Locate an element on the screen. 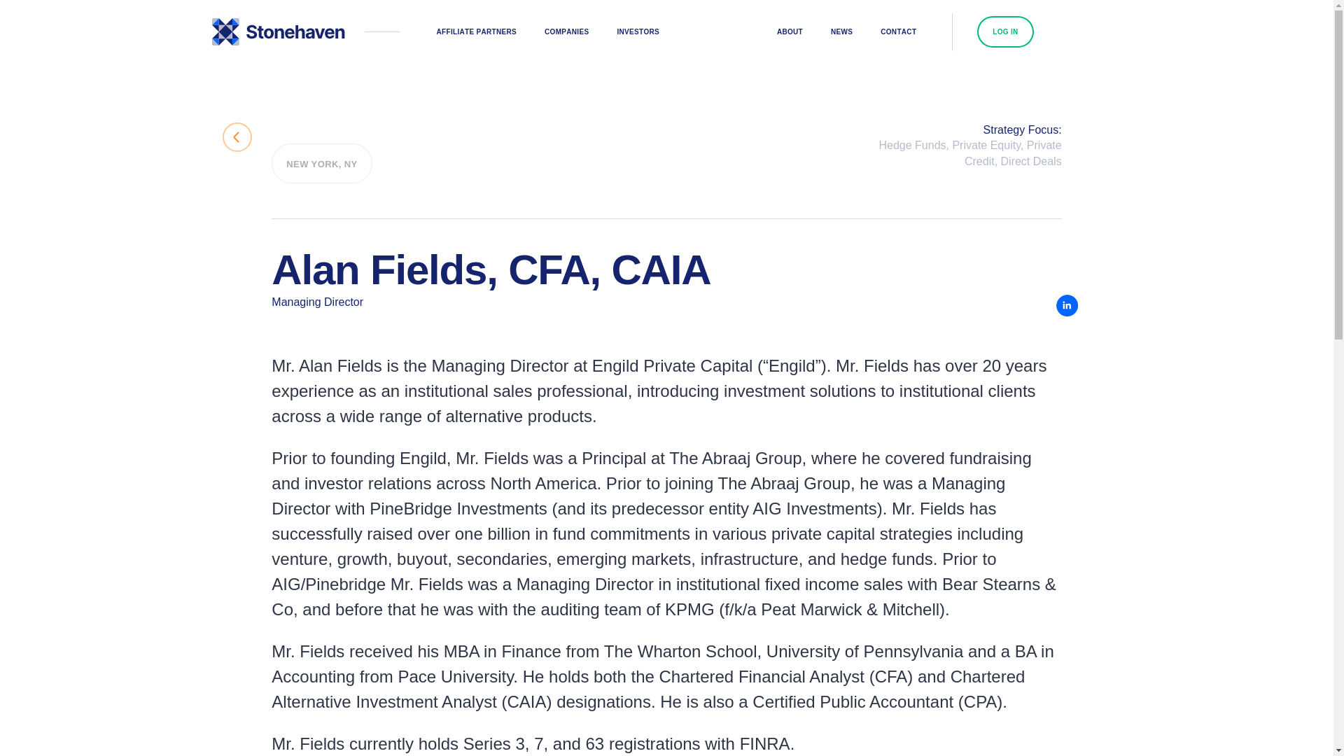 This screenshot has width=1344, height=756. NEW YORK, NY is located at coordinates (321, 164).